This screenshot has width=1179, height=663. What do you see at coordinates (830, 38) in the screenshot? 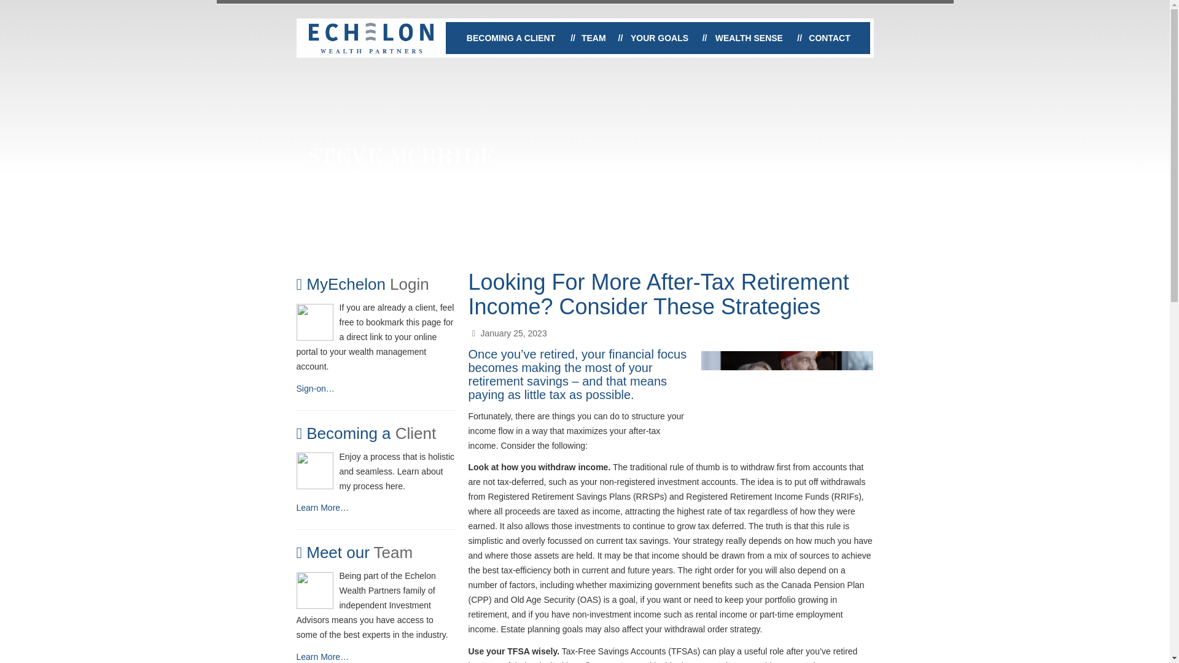
I see `CONTACT` at bounding box center [830, 38].